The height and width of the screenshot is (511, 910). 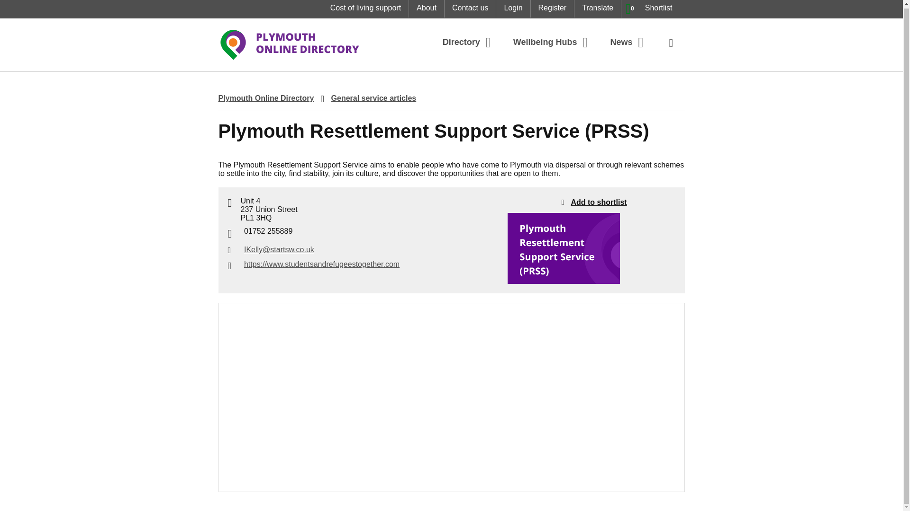 What do you see at coordinates (597, 9) in the screenshot?
I see `Opens in a new window` at bounding box center [597, 9].